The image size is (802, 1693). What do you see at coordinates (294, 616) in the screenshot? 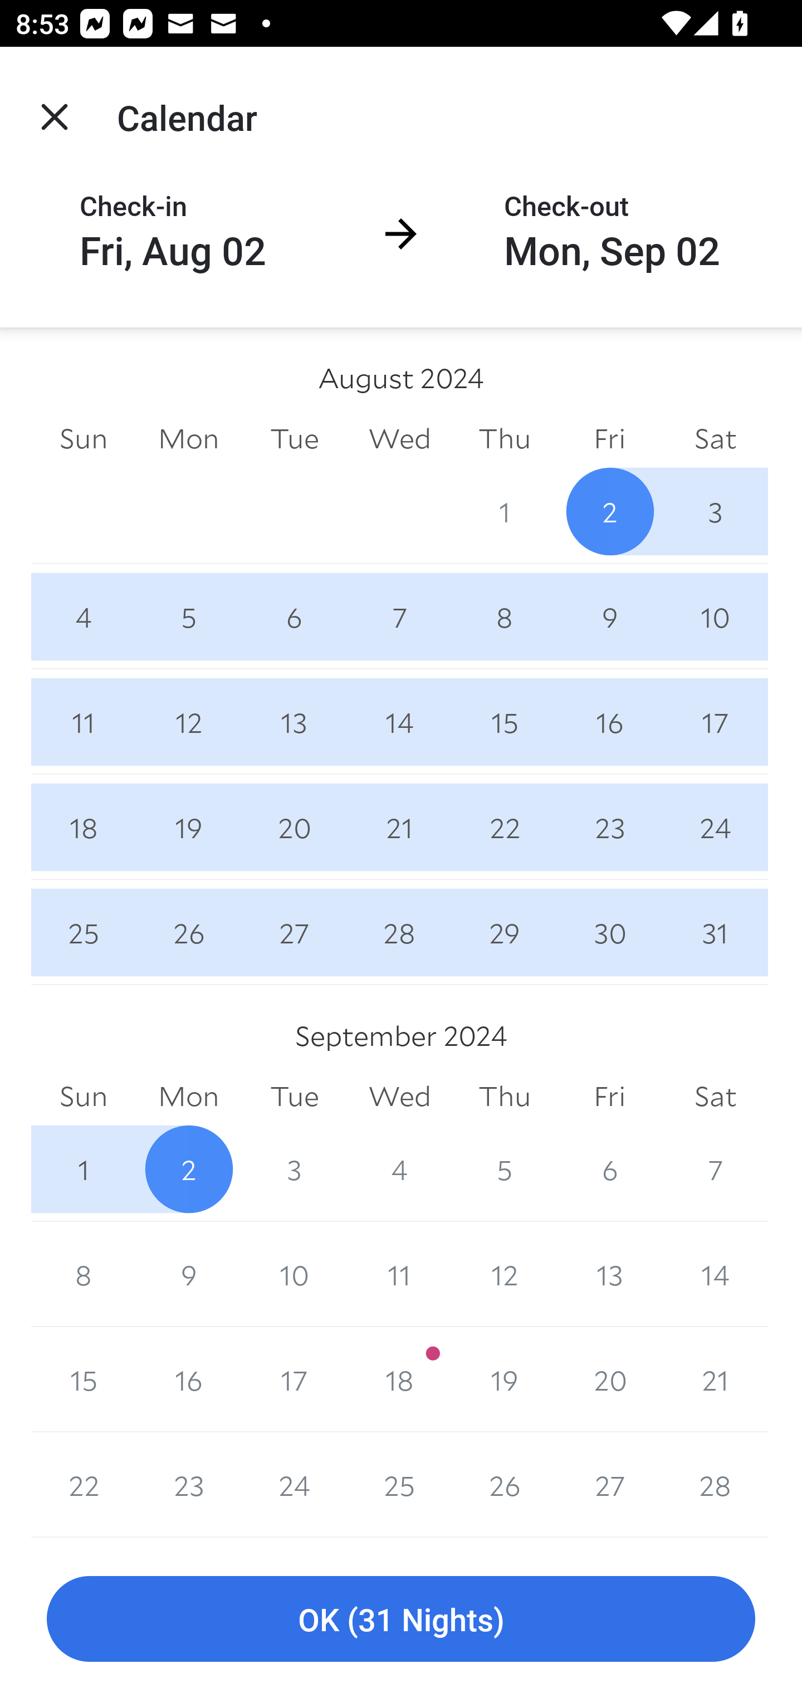
I see `6 6 August 2024` at bounding box center [294, 616].